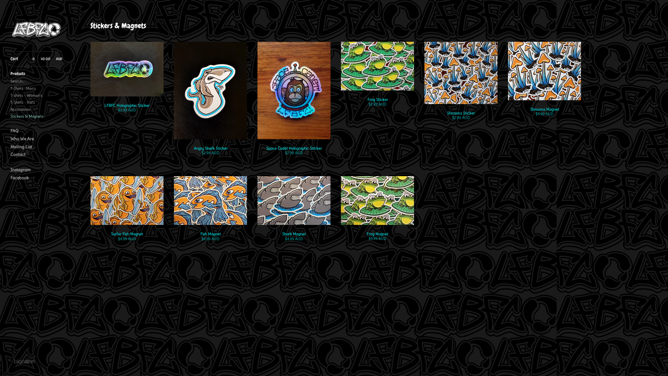 The image size is (668, 376). I want to click on Frog Magnet
$4.99 AUD, so click(377, 214).